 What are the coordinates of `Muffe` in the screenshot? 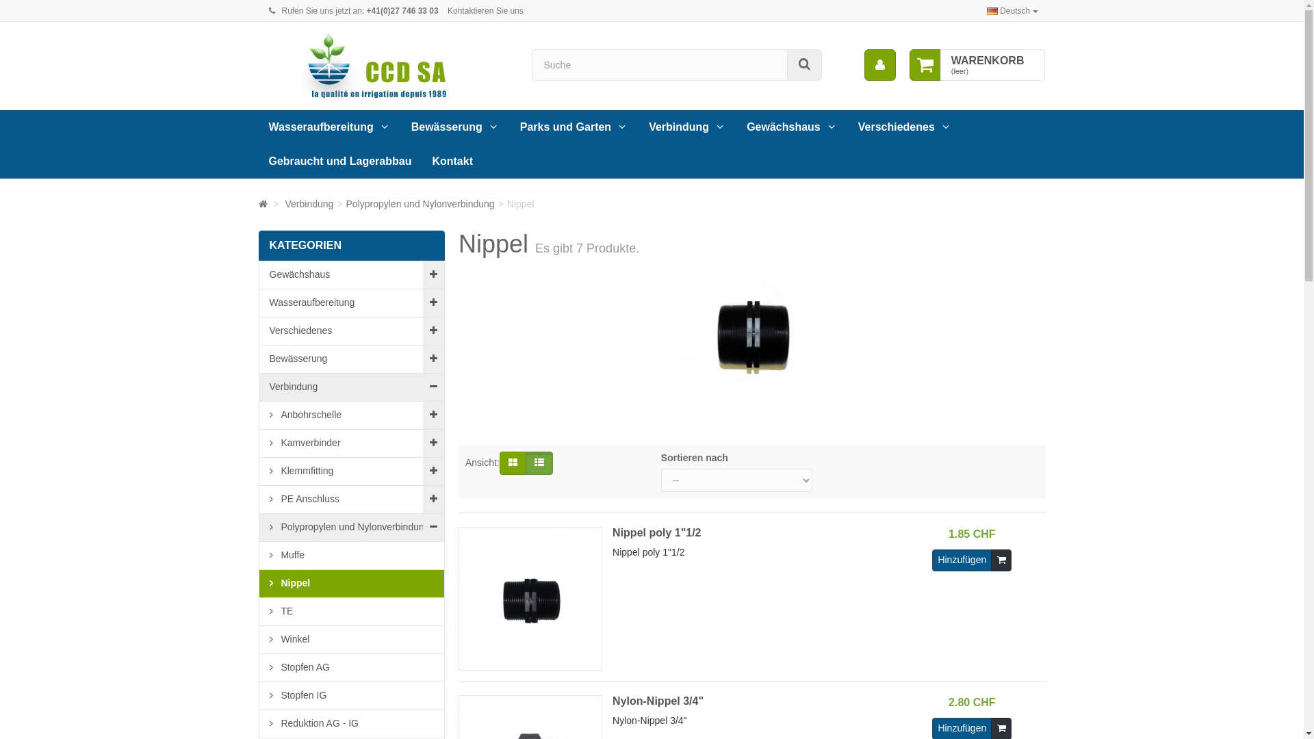 It's located at (352, 556).